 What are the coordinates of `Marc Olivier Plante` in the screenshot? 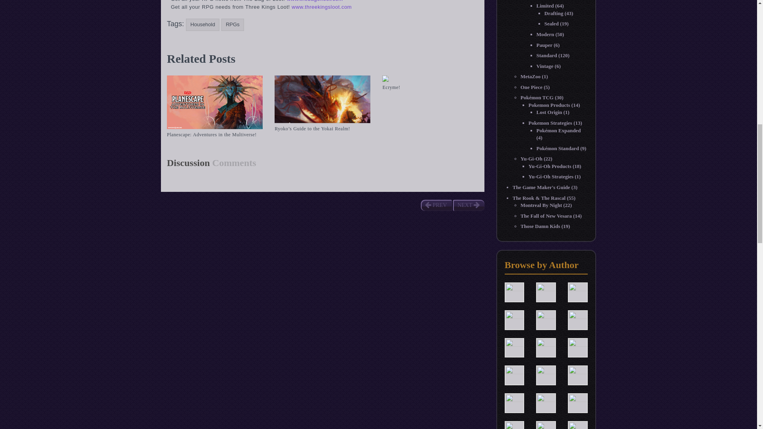 It's located at (546, 402).